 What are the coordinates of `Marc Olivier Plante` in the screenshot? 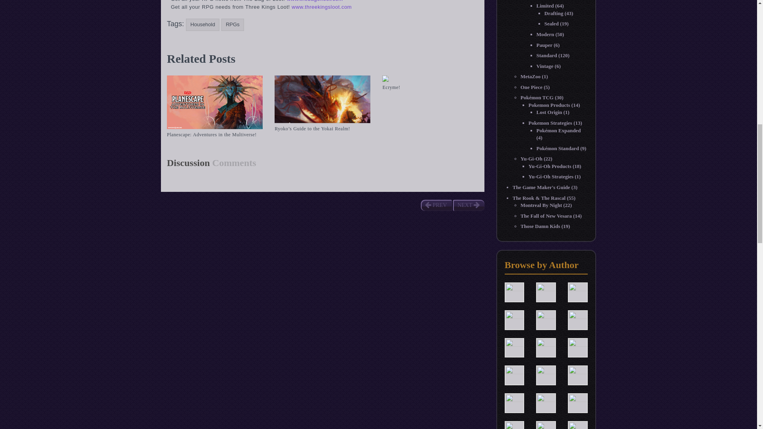 It's located at (546, 402).